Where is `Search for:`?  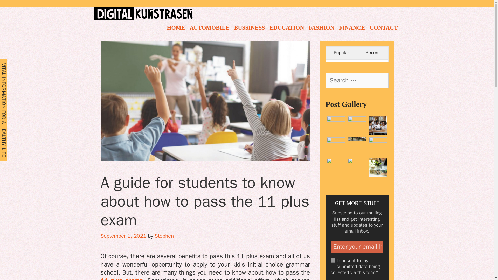 Search for: is located at coordinates (357, 80).